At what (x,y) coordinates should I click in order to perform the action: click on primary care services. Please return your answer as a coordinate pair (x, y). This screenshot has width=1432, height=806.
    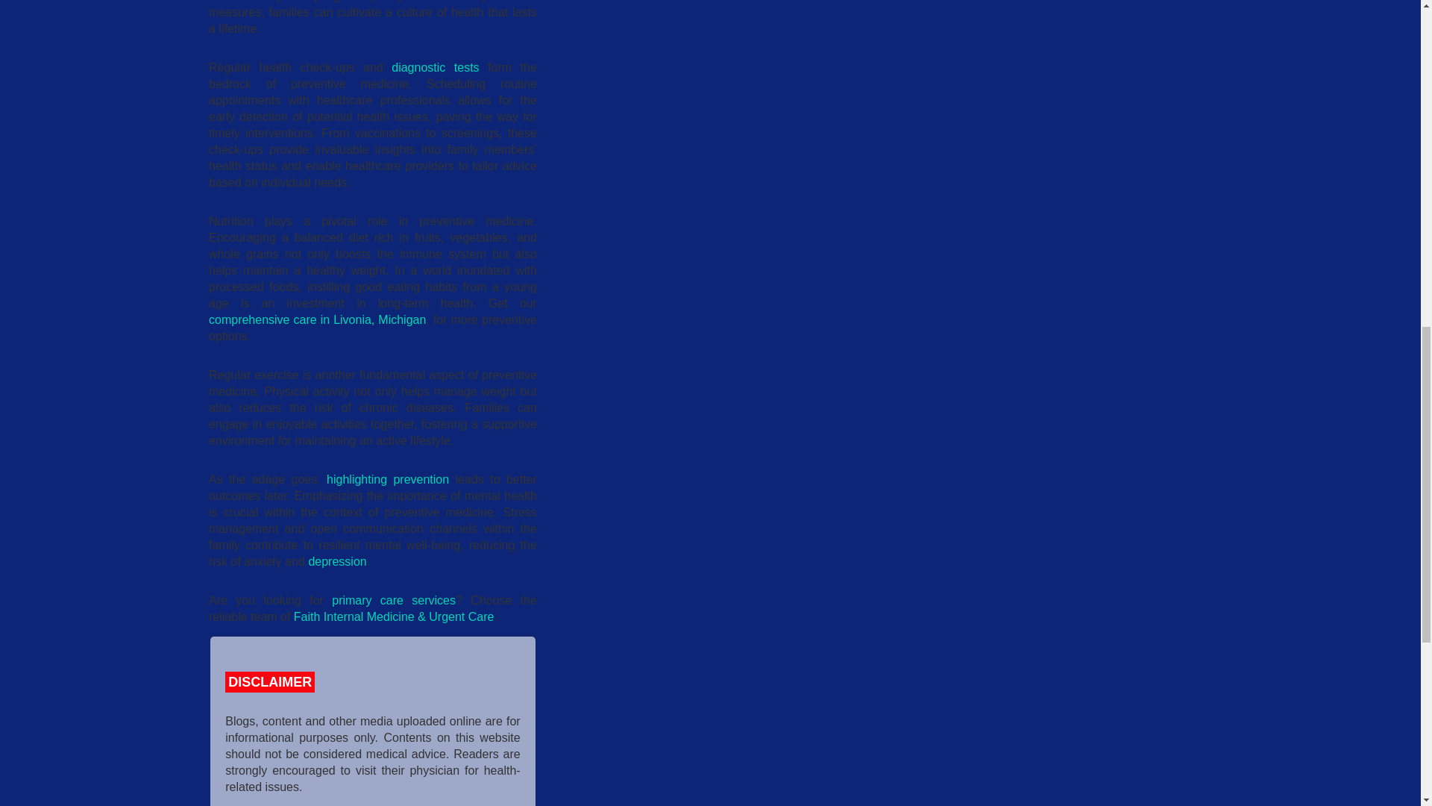
    Looking at the image, I should click on (394, 600).